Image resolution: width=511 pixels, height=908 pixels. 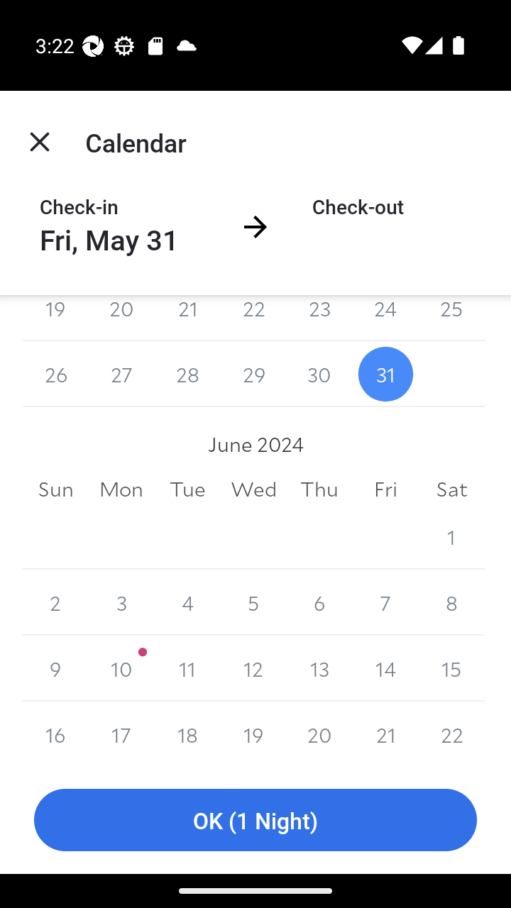 I want to click on 30 30 May 2024, so click(x=319, y=374).